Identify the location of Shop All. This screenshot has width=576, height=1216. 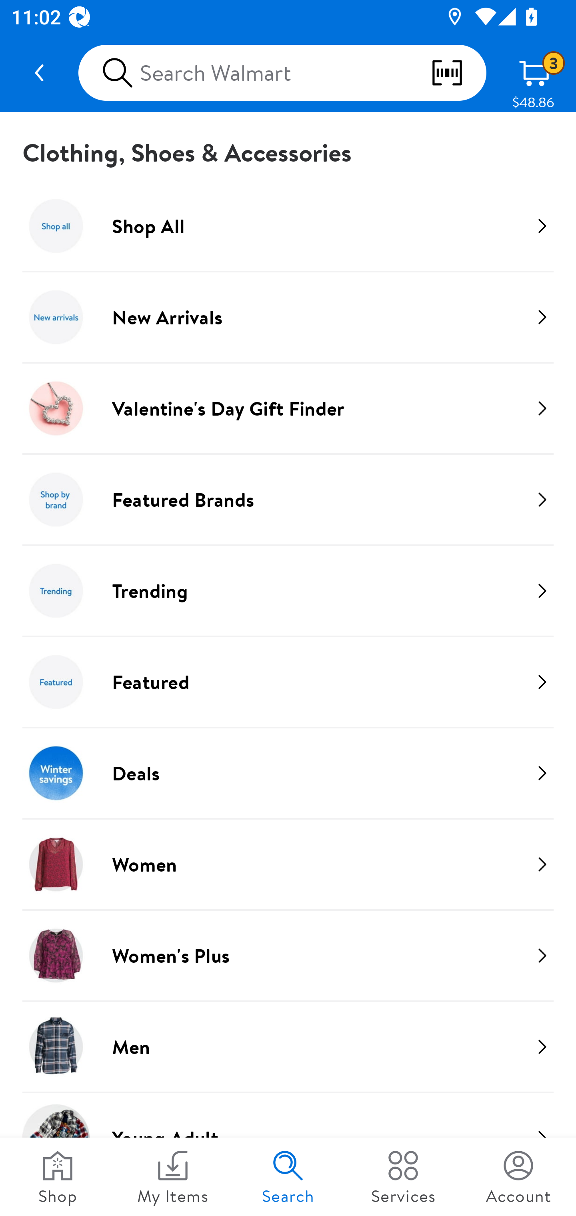
(288, 226).